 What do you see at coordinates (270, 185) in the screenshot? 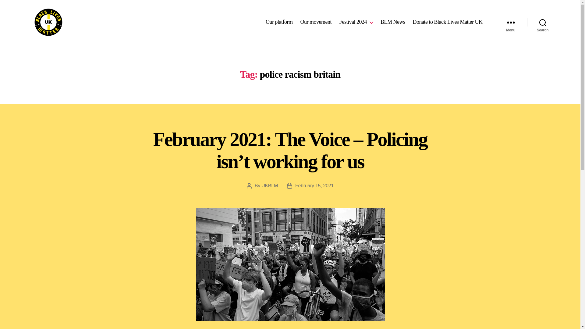
I see `UKBLM` at bounding box center [270, 185].